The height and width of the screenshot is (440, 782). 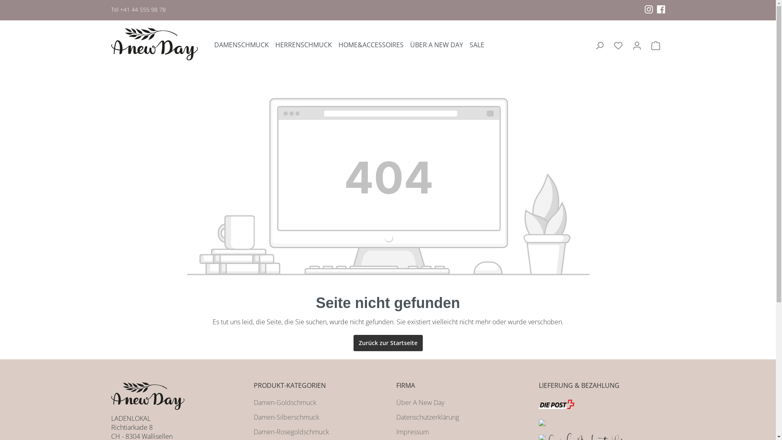 I want to click on Warenkorb, so click(x=655, y=46).